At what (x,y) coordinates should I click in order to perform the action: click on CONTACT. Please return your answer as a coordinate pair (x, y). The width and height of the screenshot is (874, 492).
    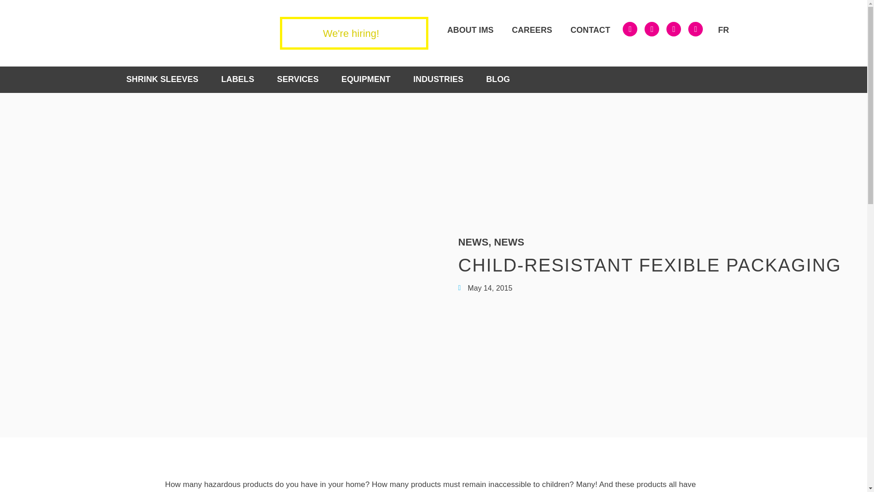
    Looking at the image, I should click on (590, 30).